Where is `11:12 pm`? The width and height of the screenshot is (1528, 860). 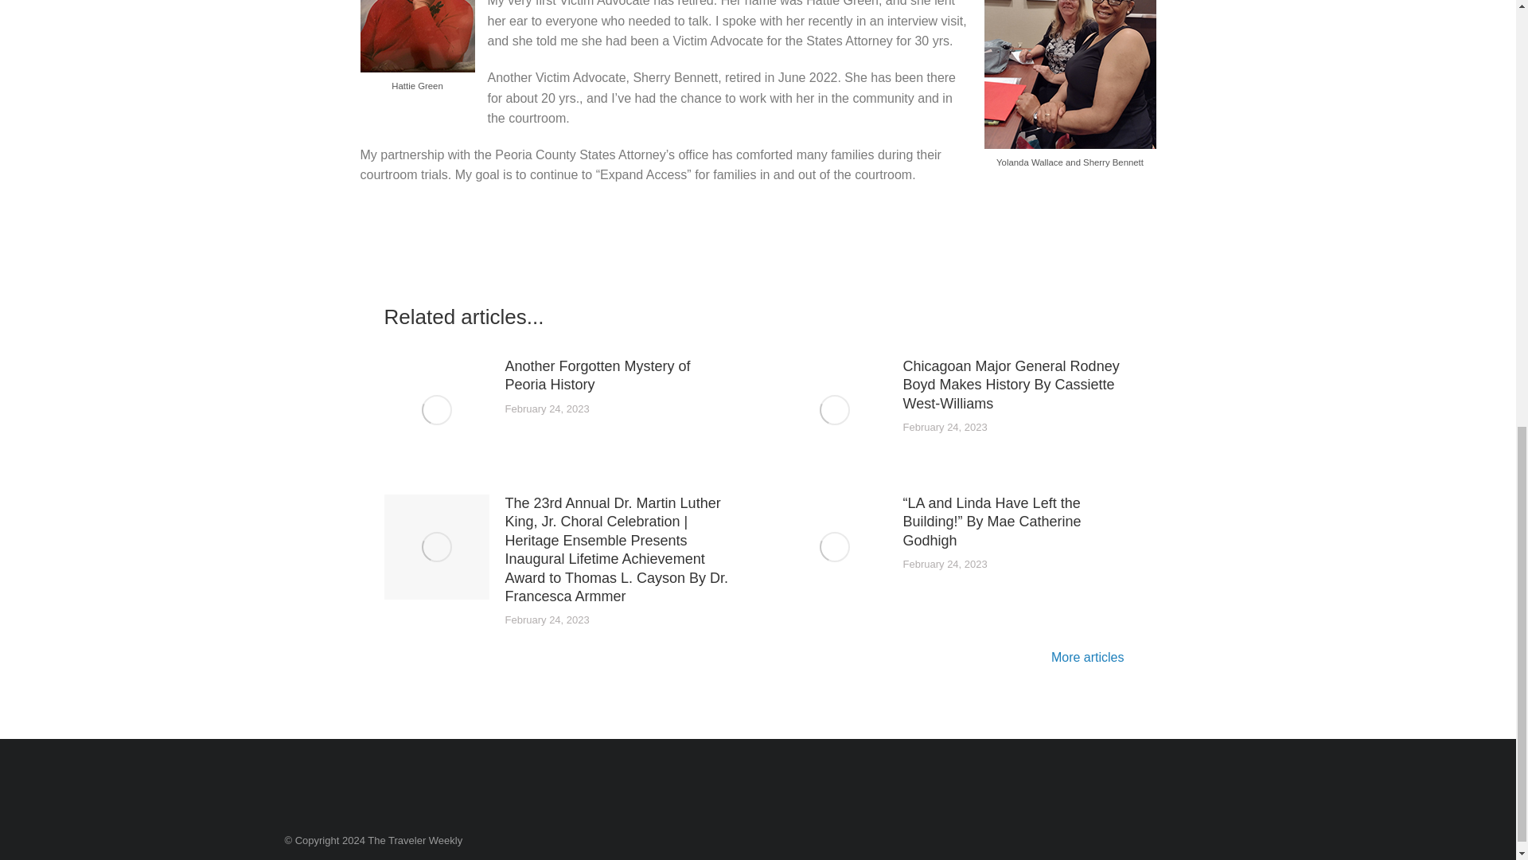
11:12 pm is located at coordinates (546, 621).